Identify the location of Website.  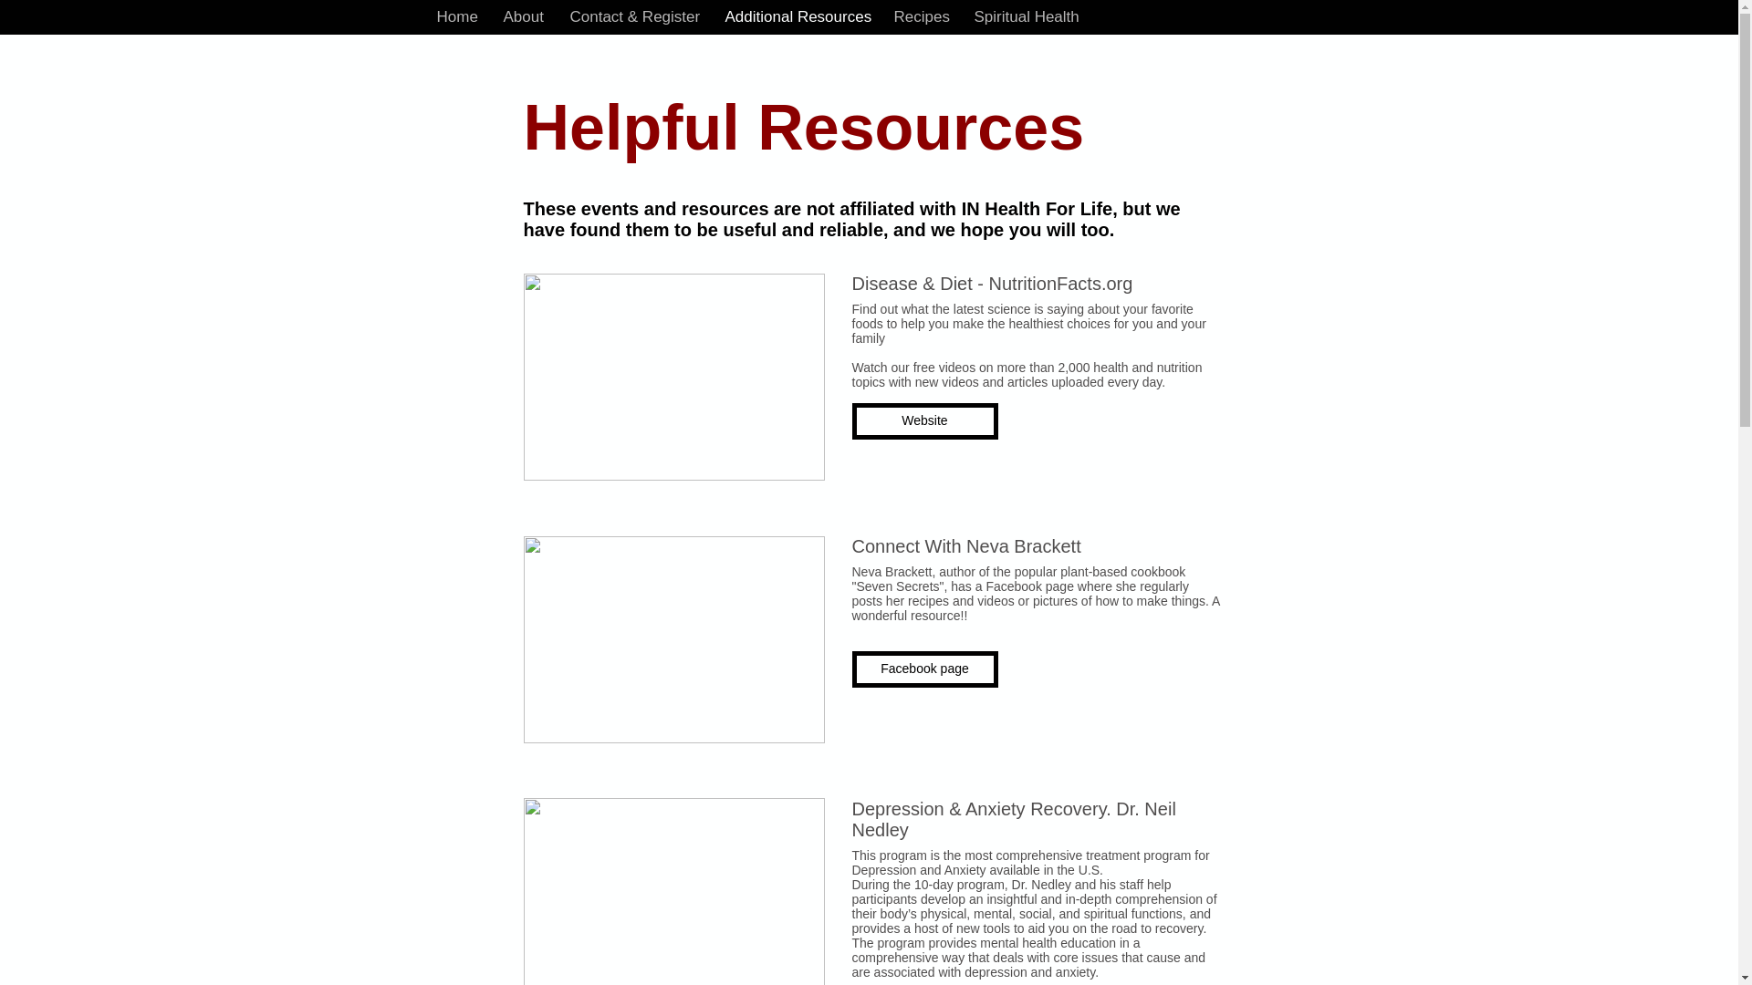
(925, 420).